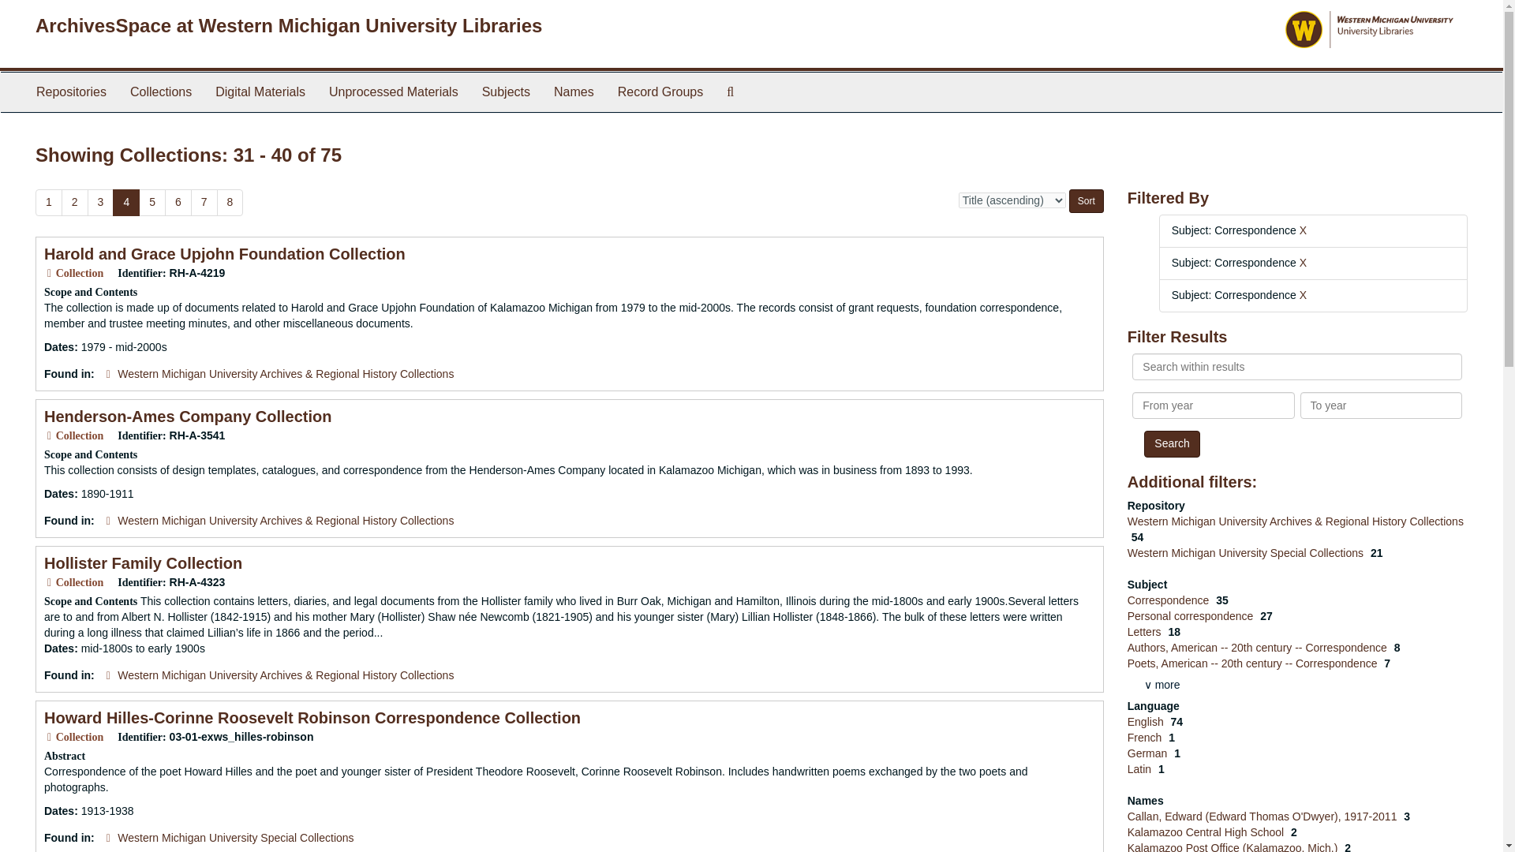 This screenshot has height=852, width=1515. Describe the element at coordinates (74, 202) in the screenshot. I see `2` at that location.